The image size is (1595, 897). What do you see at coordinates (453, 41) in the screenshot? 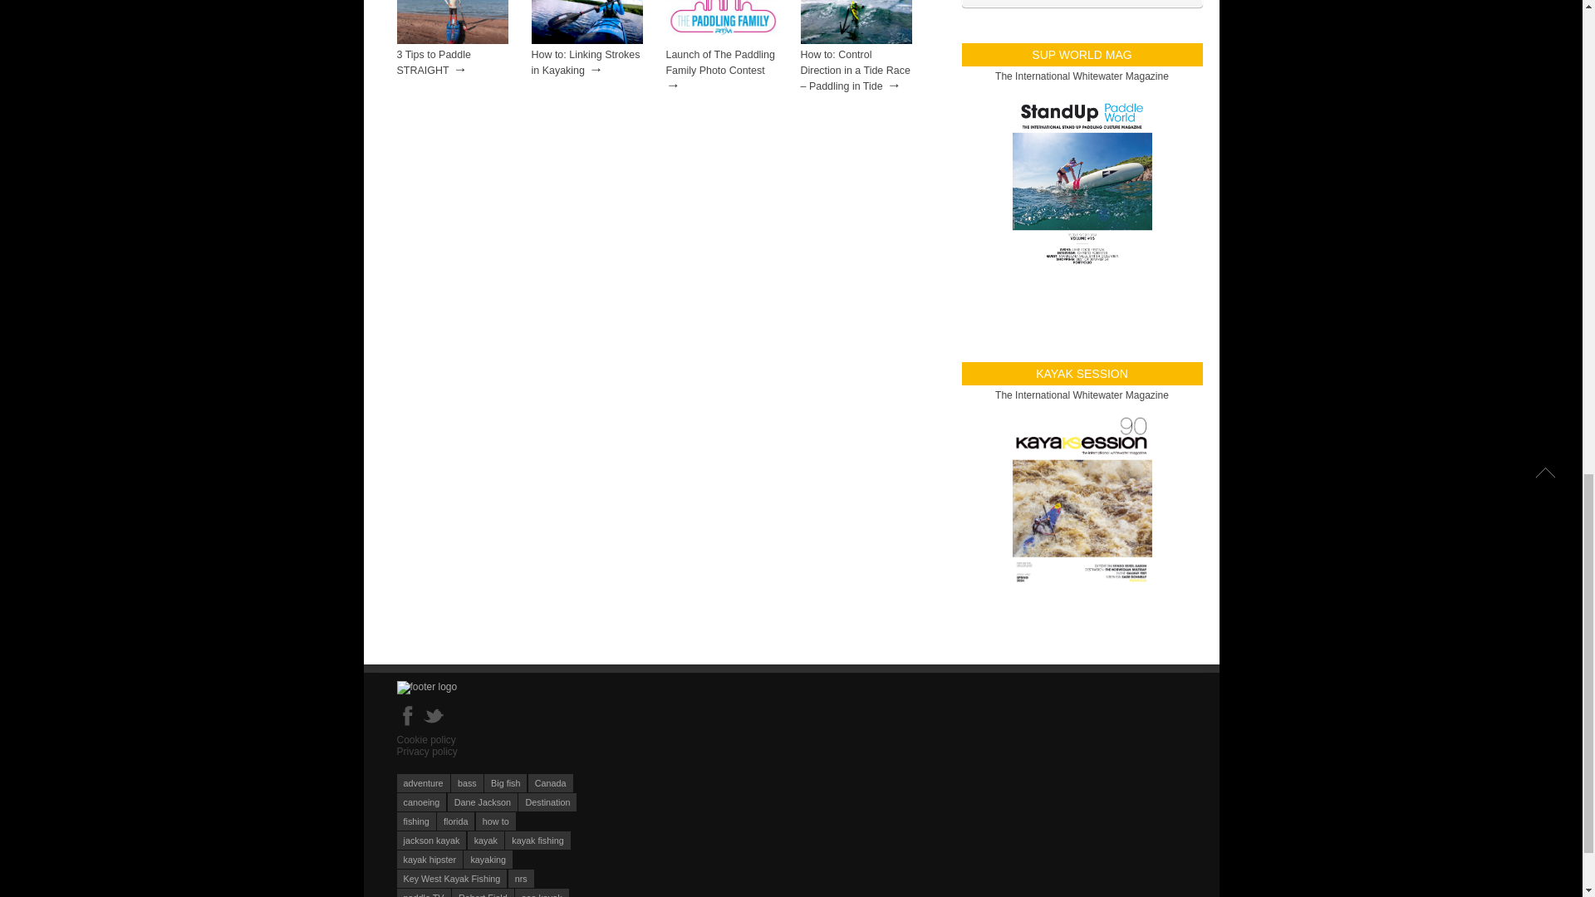
I see `3 Tips to Paddle STRAIGHT` at bounding box center [453, 41].